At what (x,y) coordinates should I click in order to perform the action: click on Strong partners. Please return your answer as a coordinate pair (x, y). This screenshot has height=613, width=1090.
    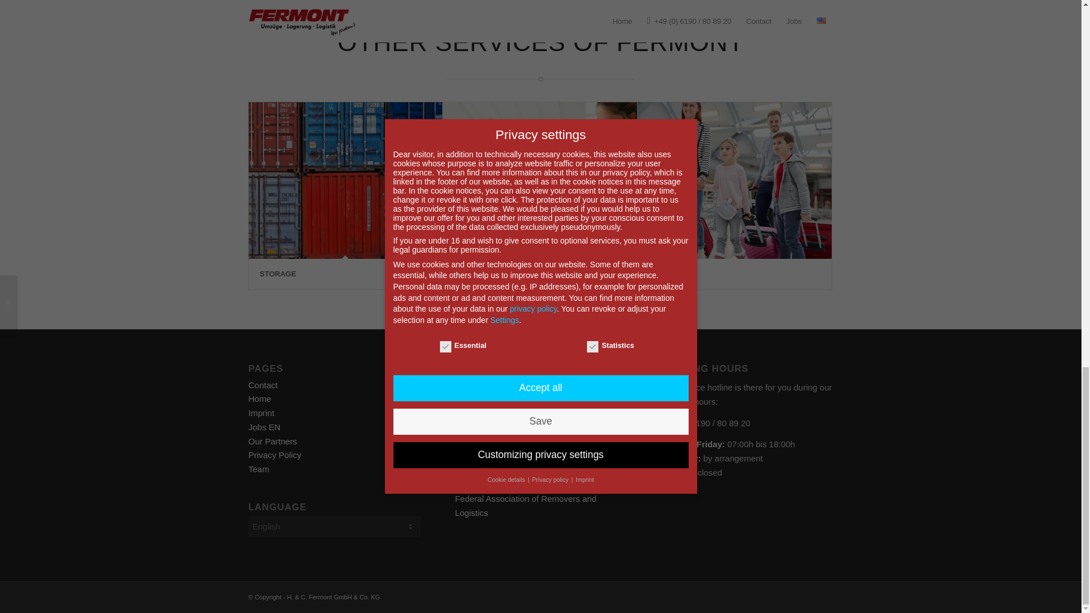
    Looking at the image, I should click on (481, 405).